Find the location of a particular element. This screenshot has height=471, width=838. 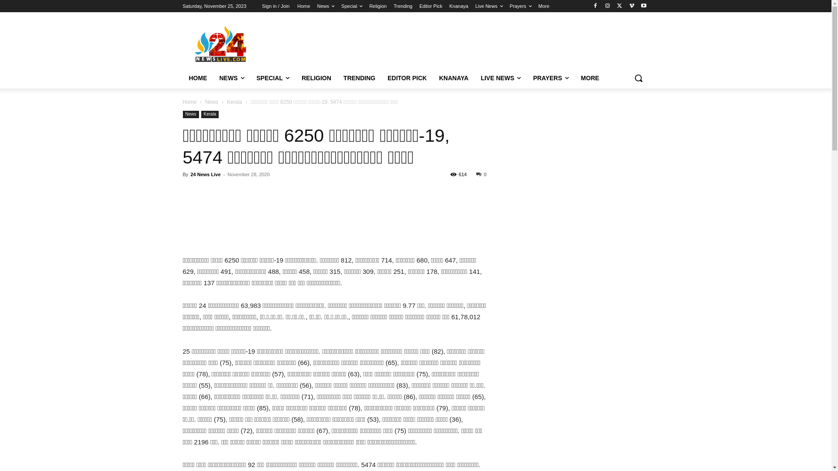

MORE is located at coordinates (590, 78).